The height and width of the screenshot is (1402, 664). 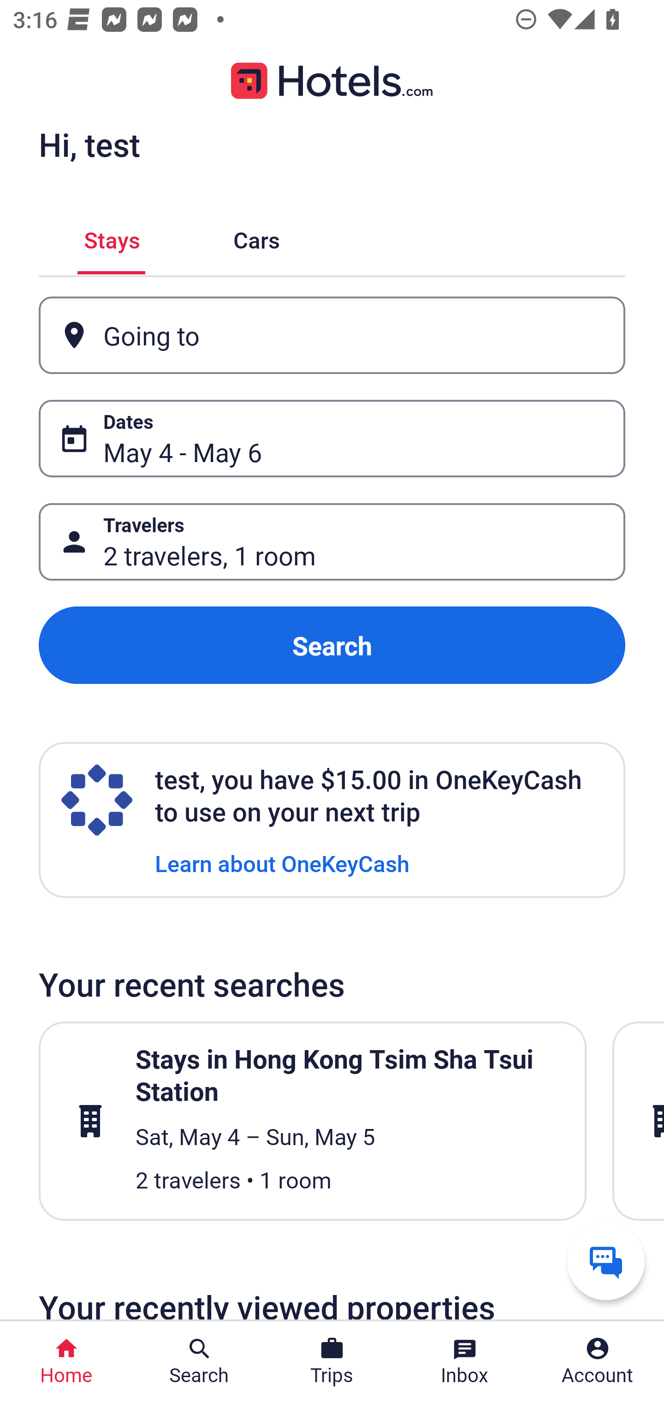 What do you see at coordinates (606, 1261) in the screenshot?
I see `Get help from a virtual agent` at bounding box center [606, 1261].